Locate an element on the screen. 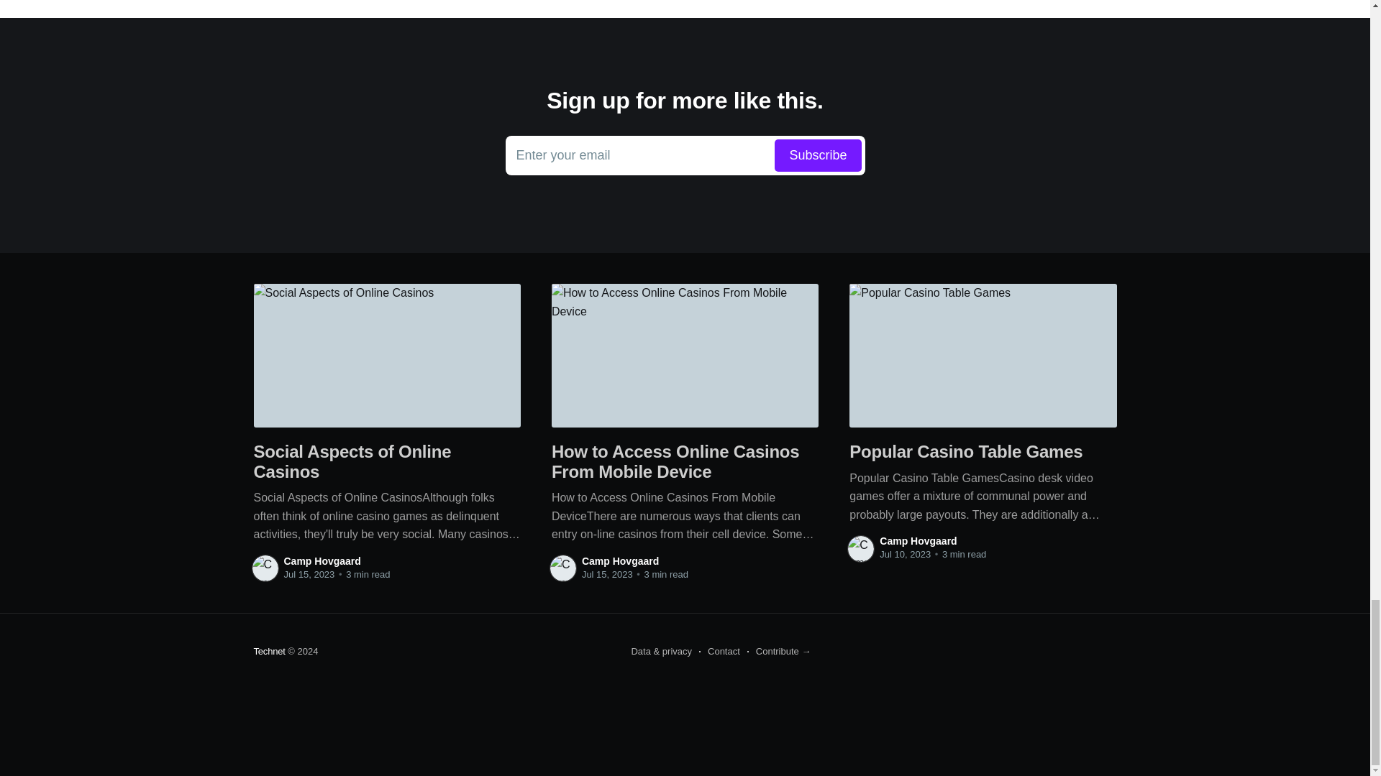  Contact is located at coordinates (918, 541).